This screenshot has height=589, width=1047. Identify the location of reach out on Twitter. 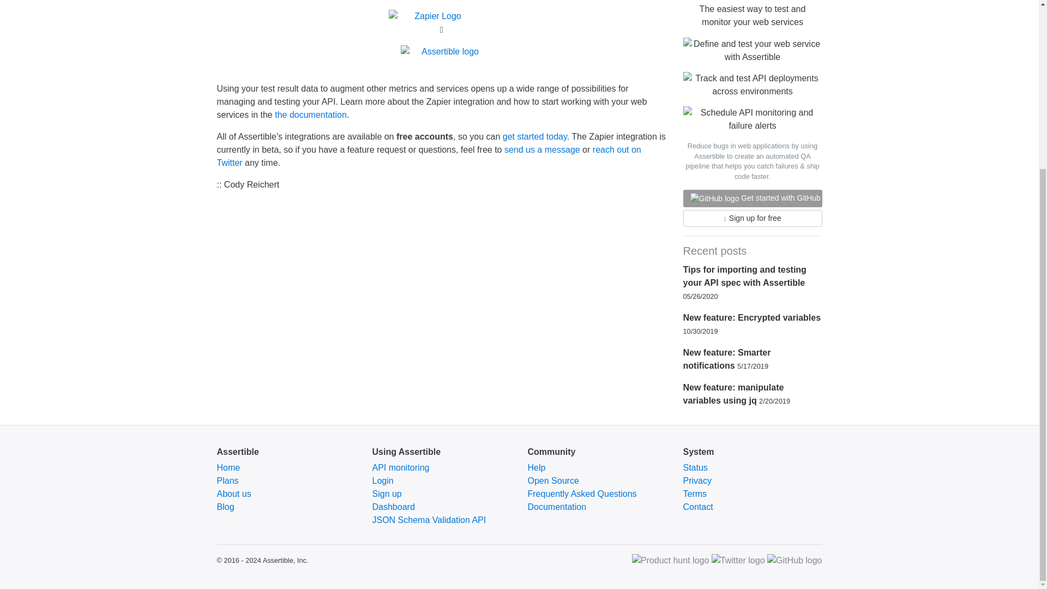
(429, 156).